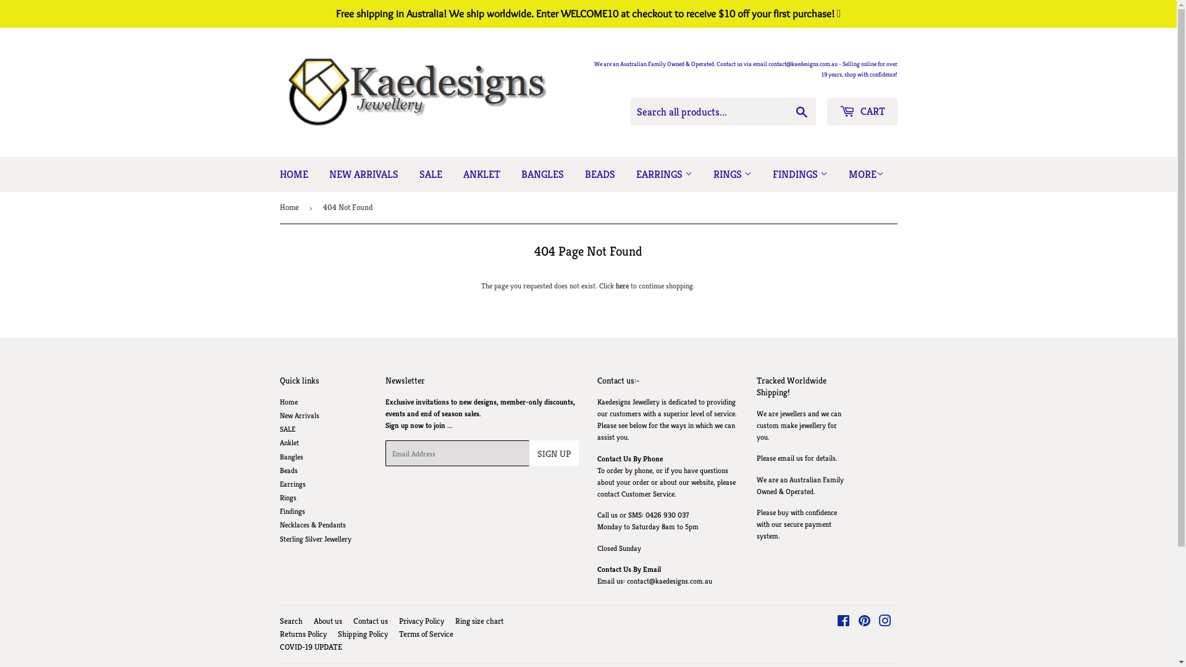 Image resolution: width=1186 pixels, height=667 pixels. Describe the element at coordinates (287, 429) in the screenshot. I see `SALE` at that location.